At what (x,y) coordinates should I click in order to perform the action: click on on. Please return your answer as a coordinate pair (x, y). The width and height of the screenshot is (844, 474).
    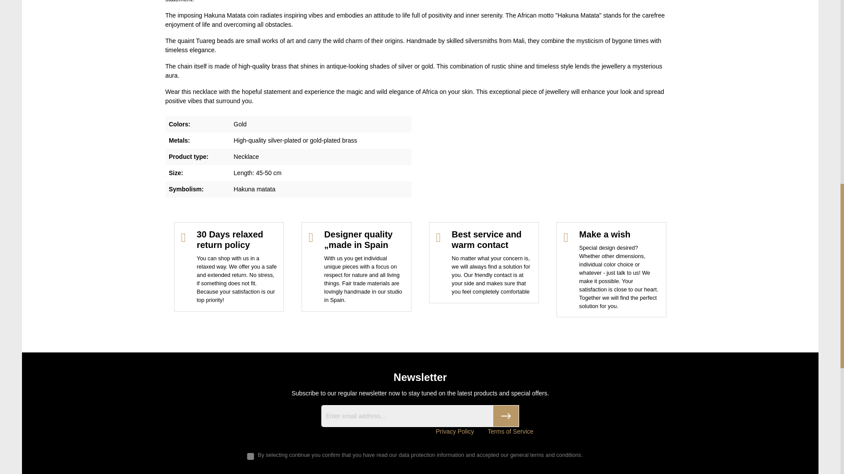
    Looking at the image, I should click on (251, 456).